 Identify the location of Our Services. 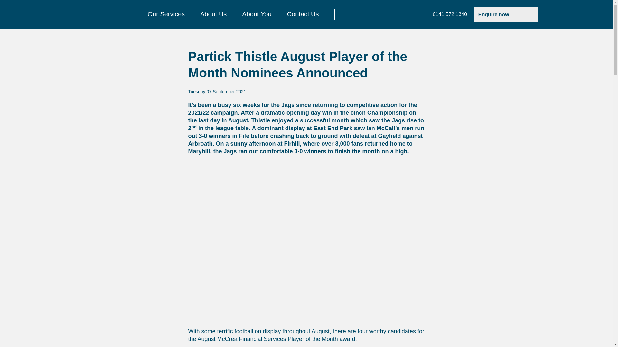
(166, 14).